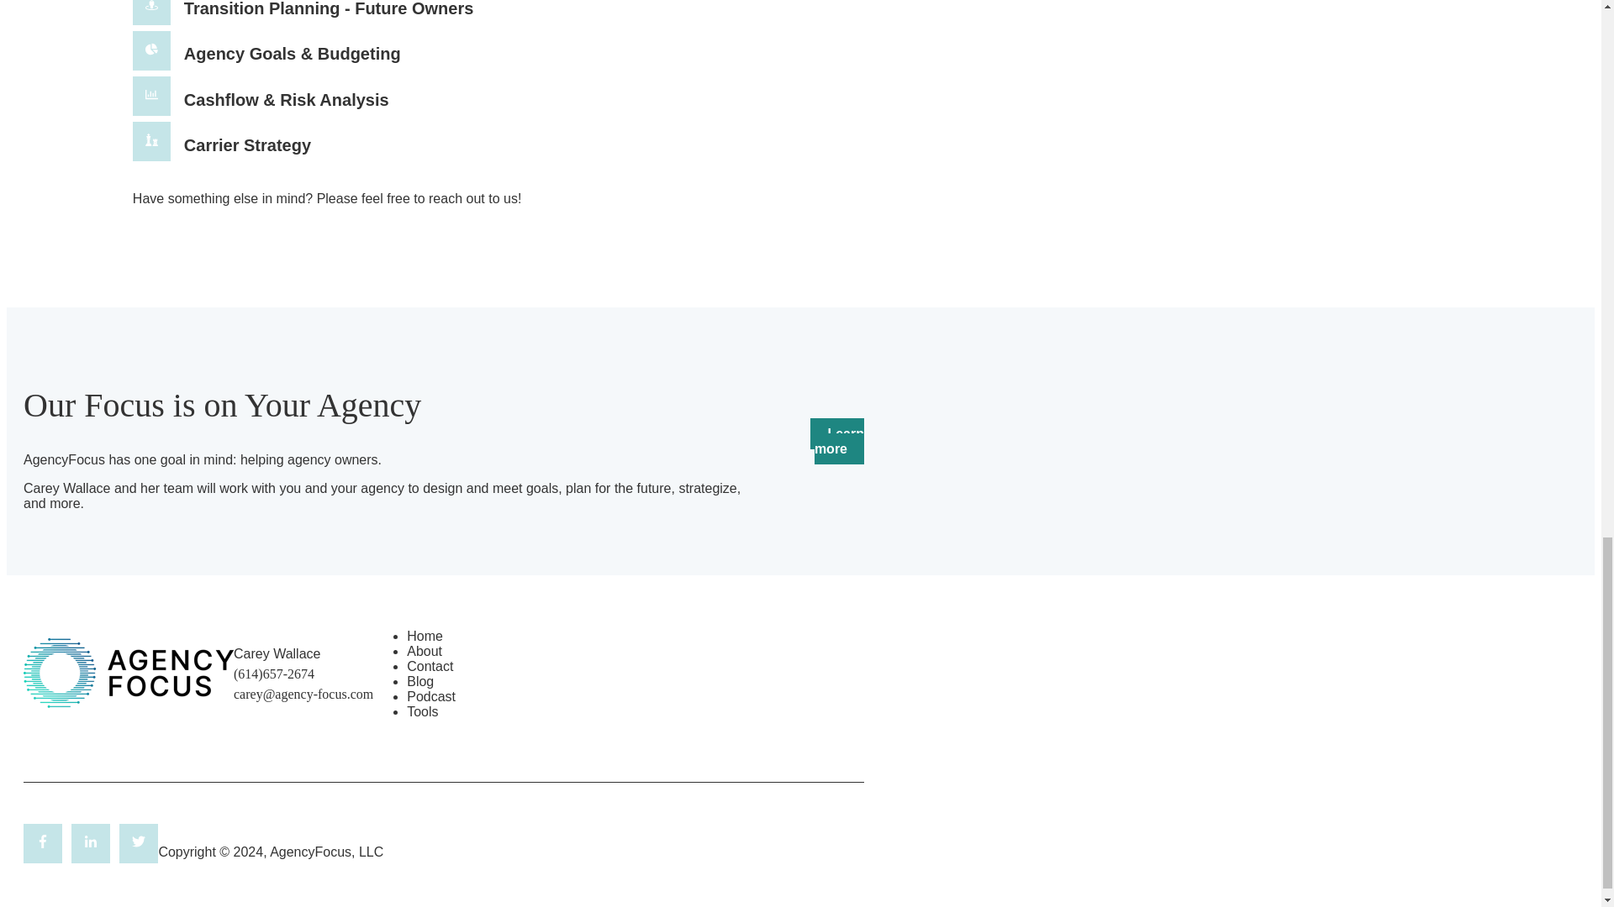  I want to click on Home, so click(424, 636).